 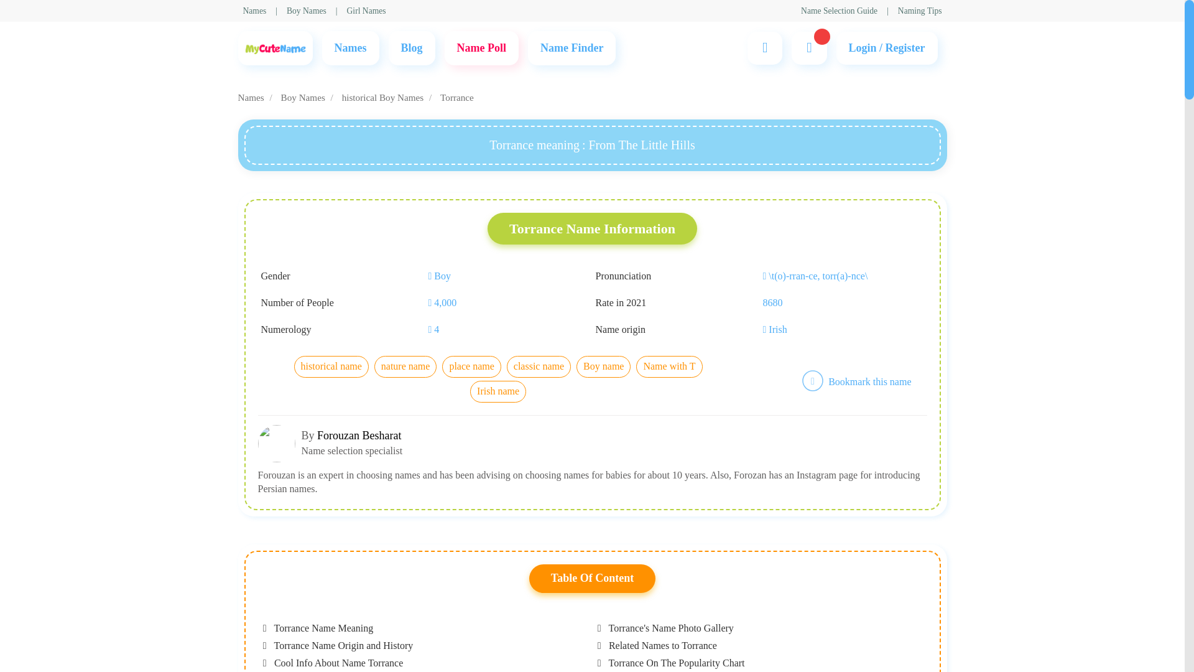 What do you see at coordinates (423, 209) in the screenshot?
I see `English boy's name` at bounding box center [423, 209].